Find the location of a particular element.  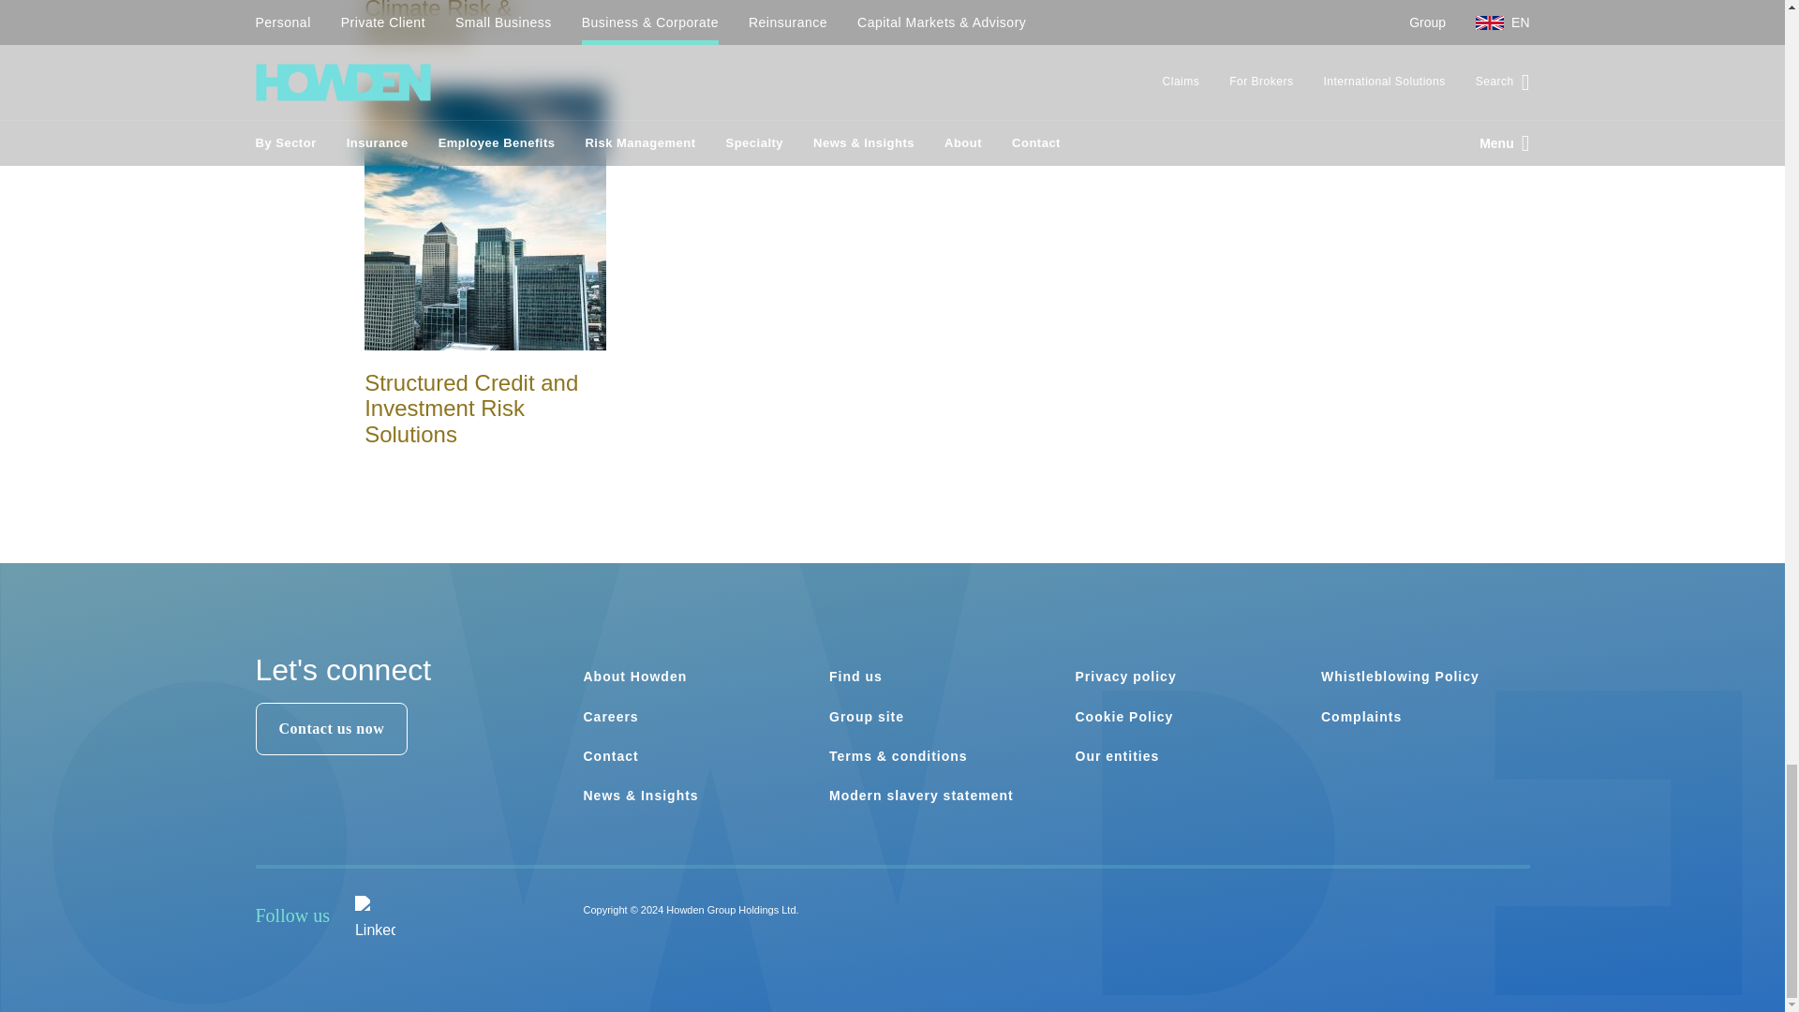

Privacy policy is located at coordinates (1126, 677).